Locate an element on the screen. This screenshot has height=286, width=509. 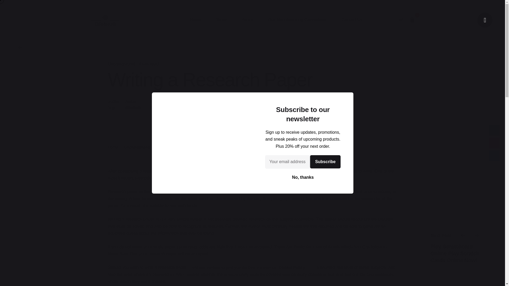
Home is located at coordinates (195, 20).